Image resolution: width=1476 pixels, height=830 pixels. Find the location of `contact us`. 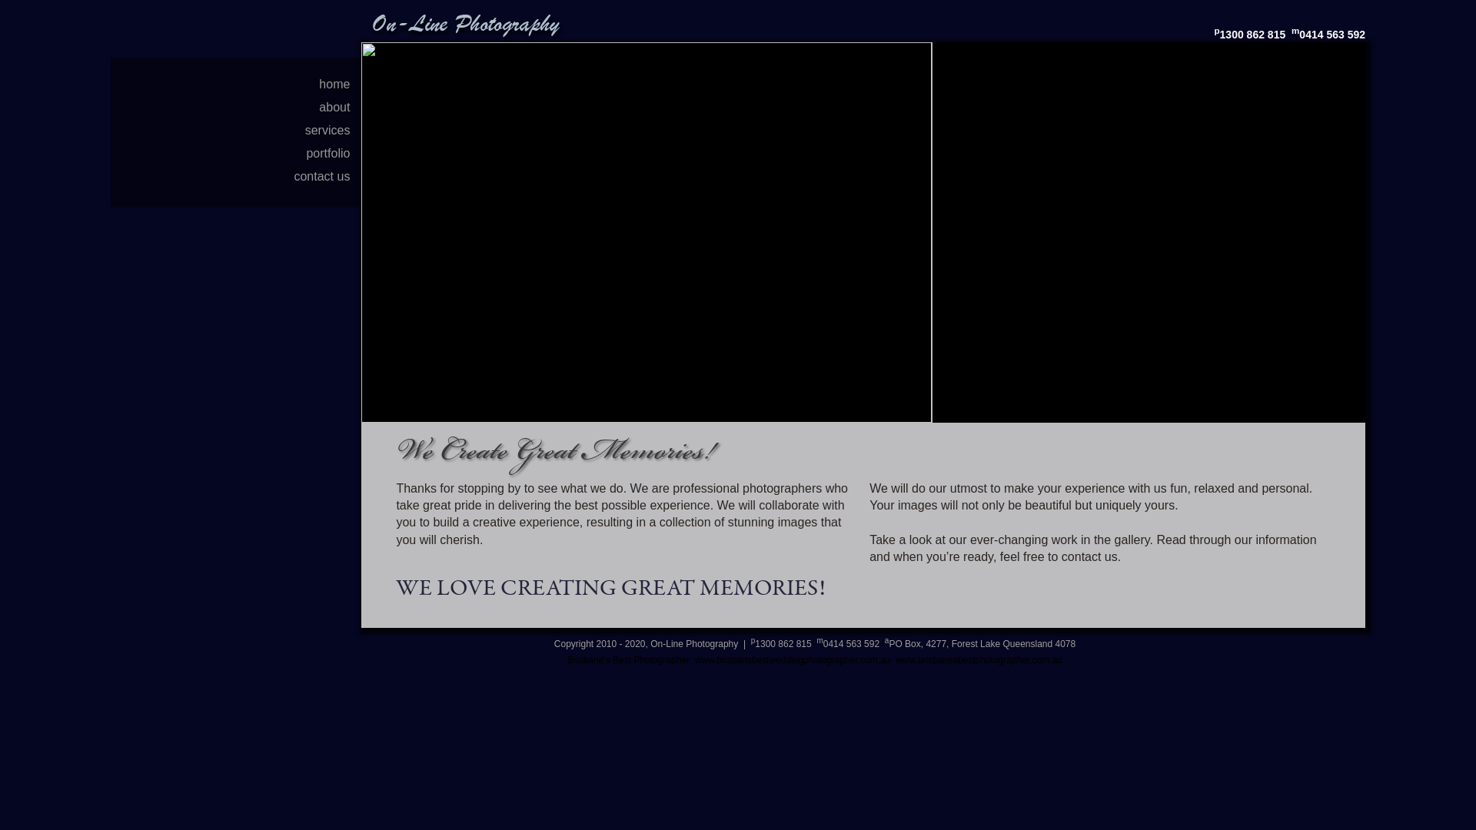

contact us is located at coordinates (327, 177).